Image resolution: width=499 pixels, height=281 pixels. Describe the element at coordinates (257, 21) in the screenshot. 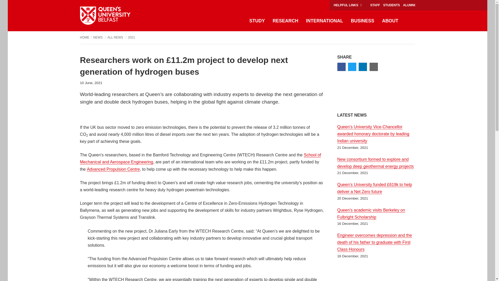

I see `STUDY` at that location.